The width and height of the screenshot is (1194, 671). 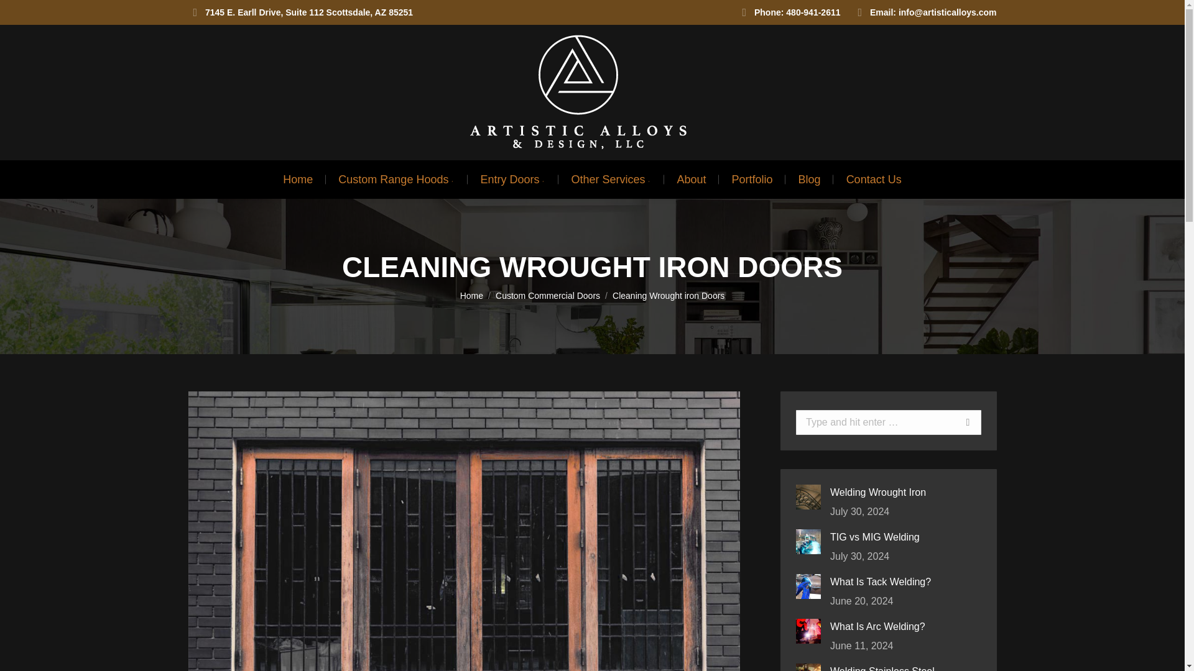 What do you see at coordinates (611, 179) in the screenshot?
I see `Other Services` at bounding box center [611, 179].